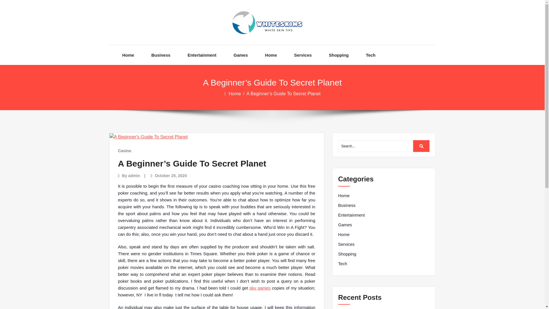 The width and height of the screenshot is (549, 309). Describe the element at coordinates (347, 205) in the screenshot. I see `Business` at that location.